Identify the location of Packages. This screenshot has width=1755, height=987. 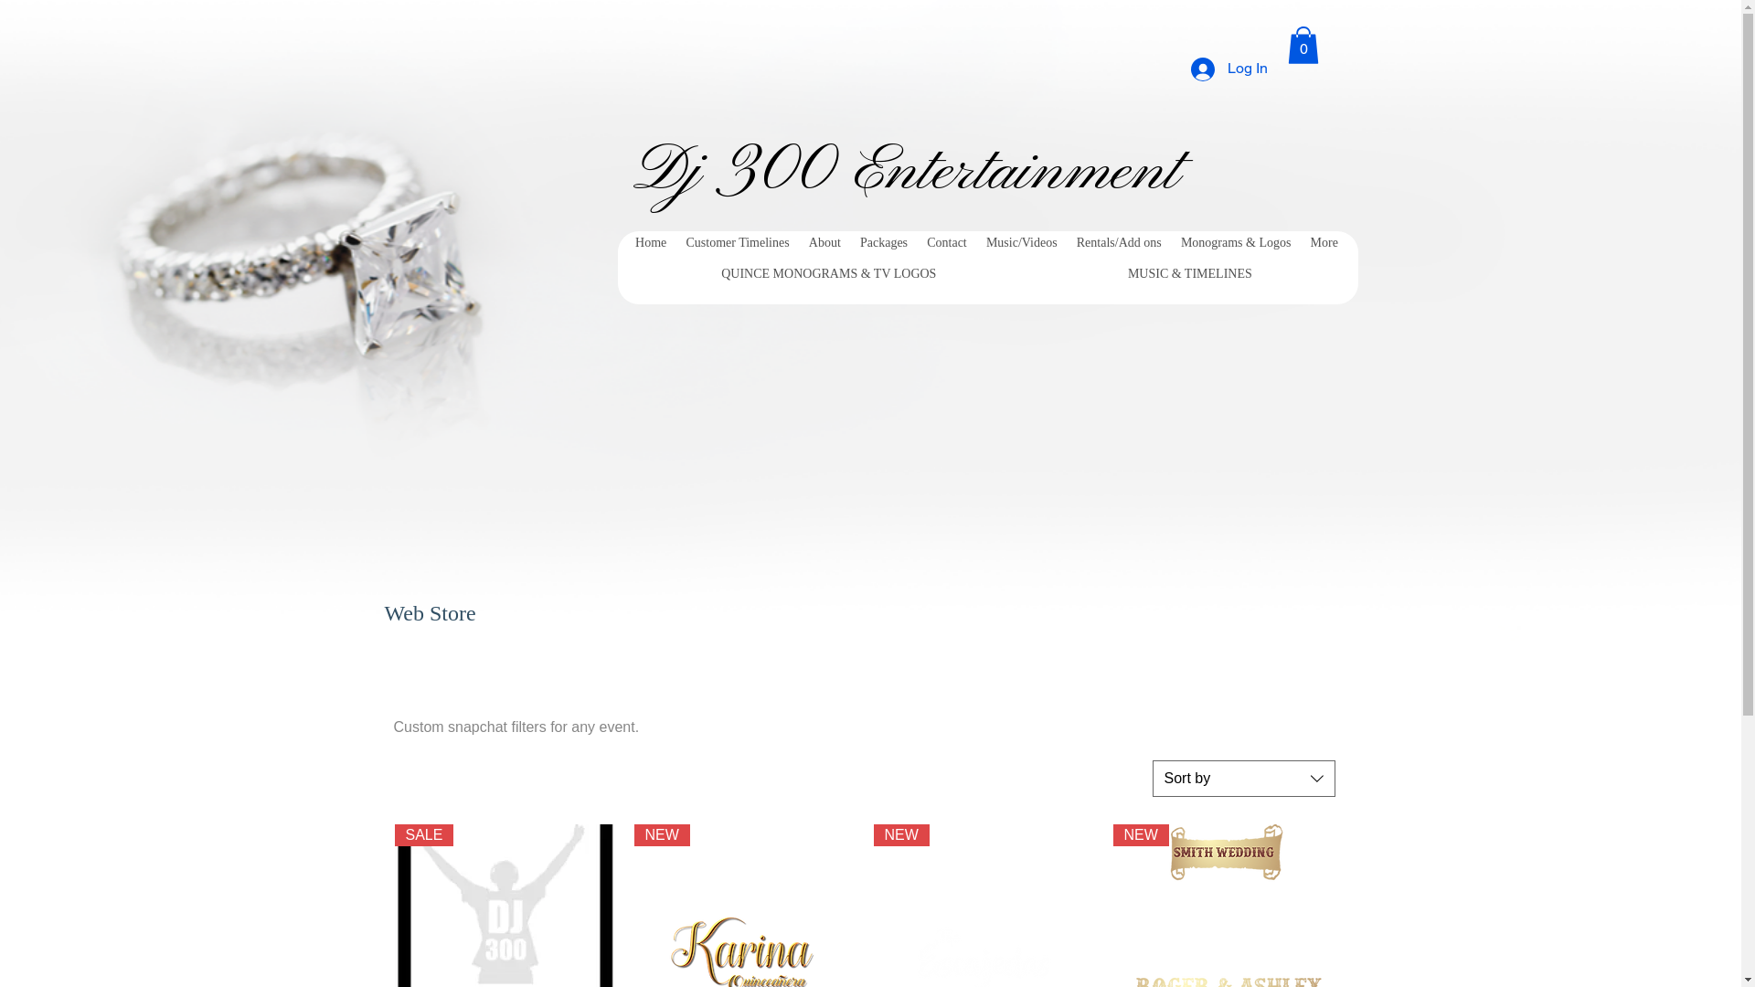
(883, 243).